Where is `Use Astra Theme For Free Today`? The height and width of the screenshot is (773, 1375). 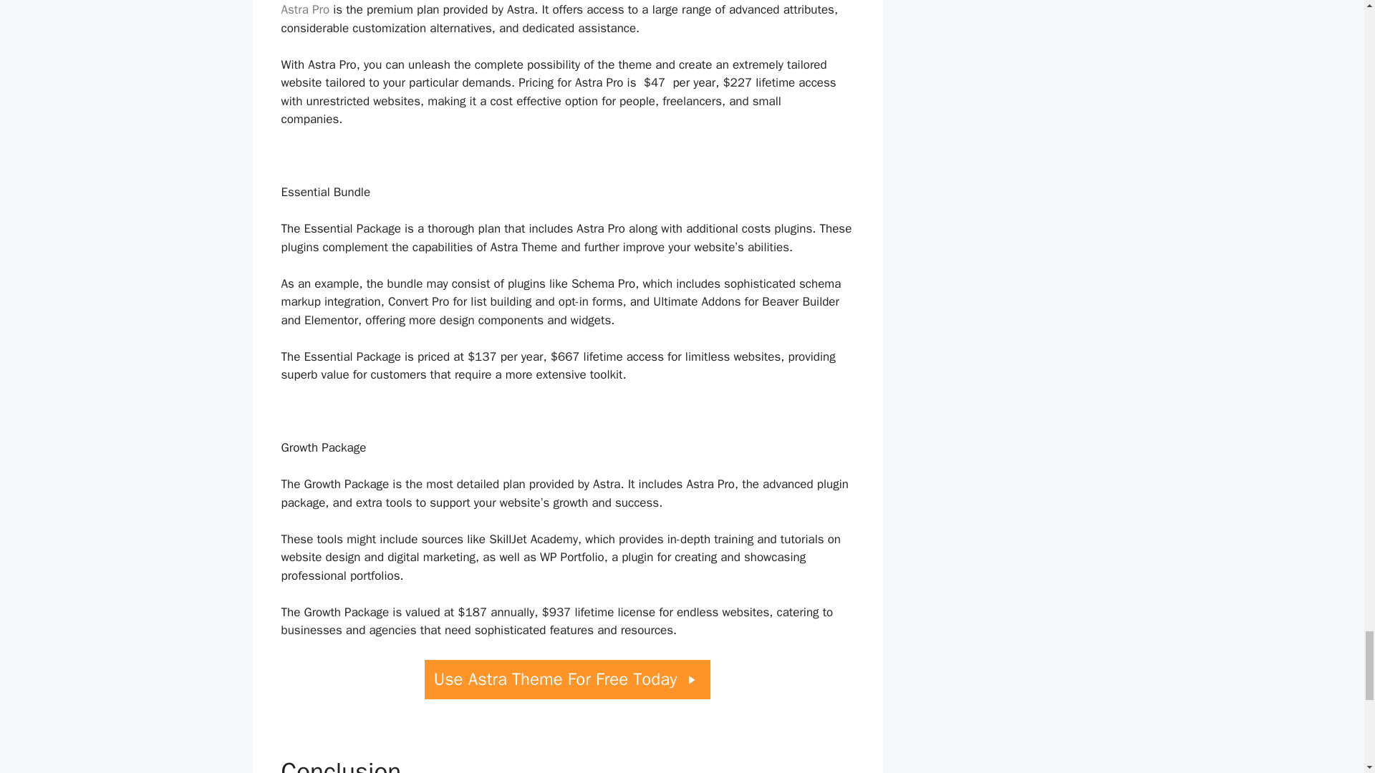 Use Astra Theme For Free Today is located at coordinates (567, 680).